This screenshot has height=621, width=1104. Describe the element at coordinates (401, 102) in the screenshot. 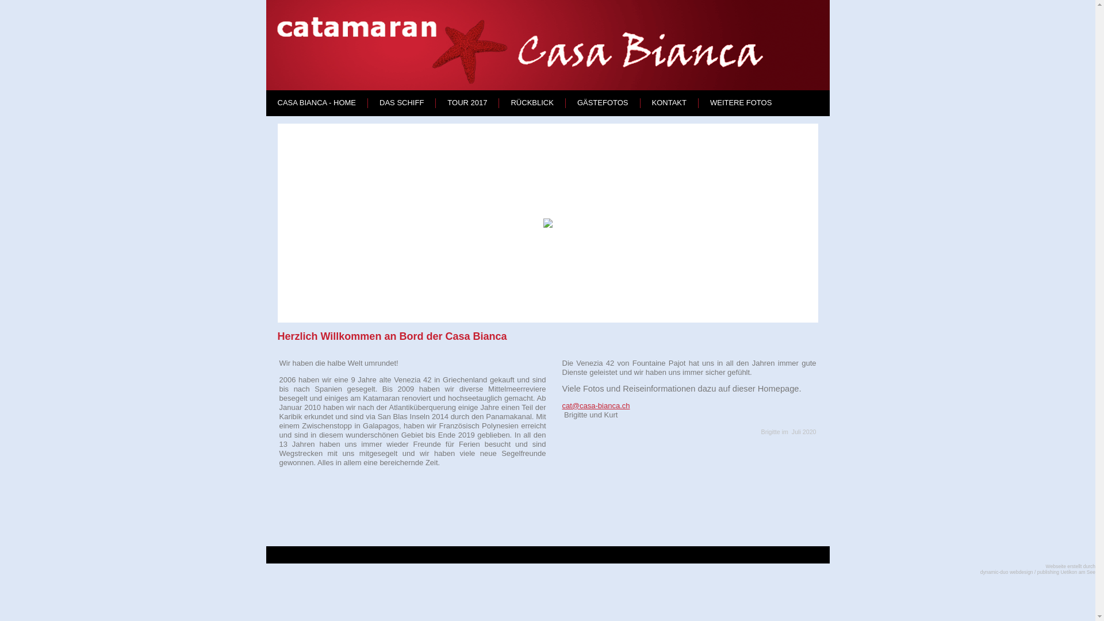

I see `DAS SCHIFF` at that location.